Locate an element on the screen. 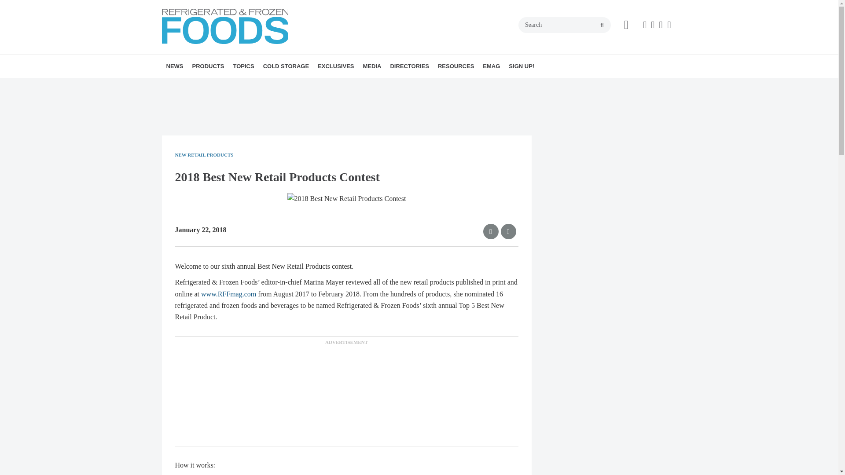 The image size is (845, 475). PACKAGING is located at coordinates (294, 85).